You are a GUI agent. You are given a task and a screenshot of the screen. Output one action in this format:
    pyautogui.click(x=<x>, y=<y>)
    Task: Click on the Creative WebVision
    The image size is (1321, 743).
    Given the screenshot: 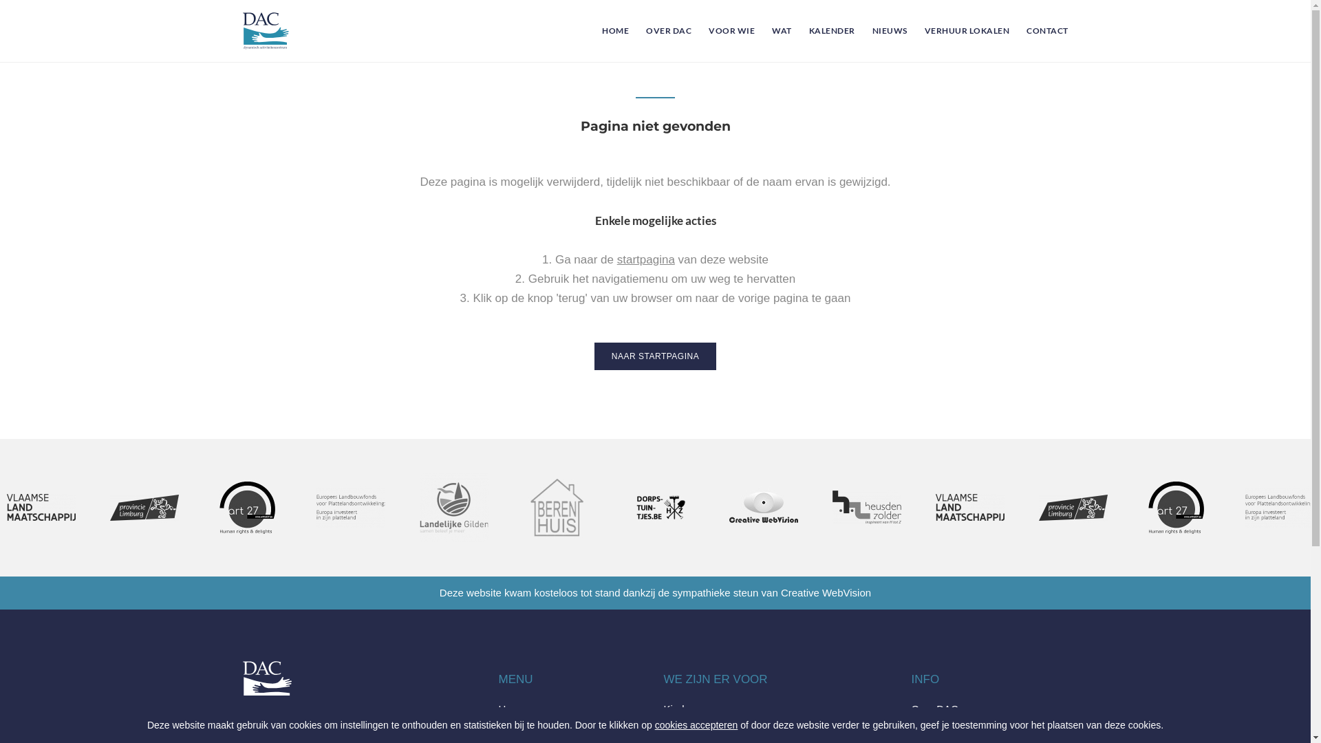 What is the action you would take?
    pyautogui.click(x=867, y=508)
    